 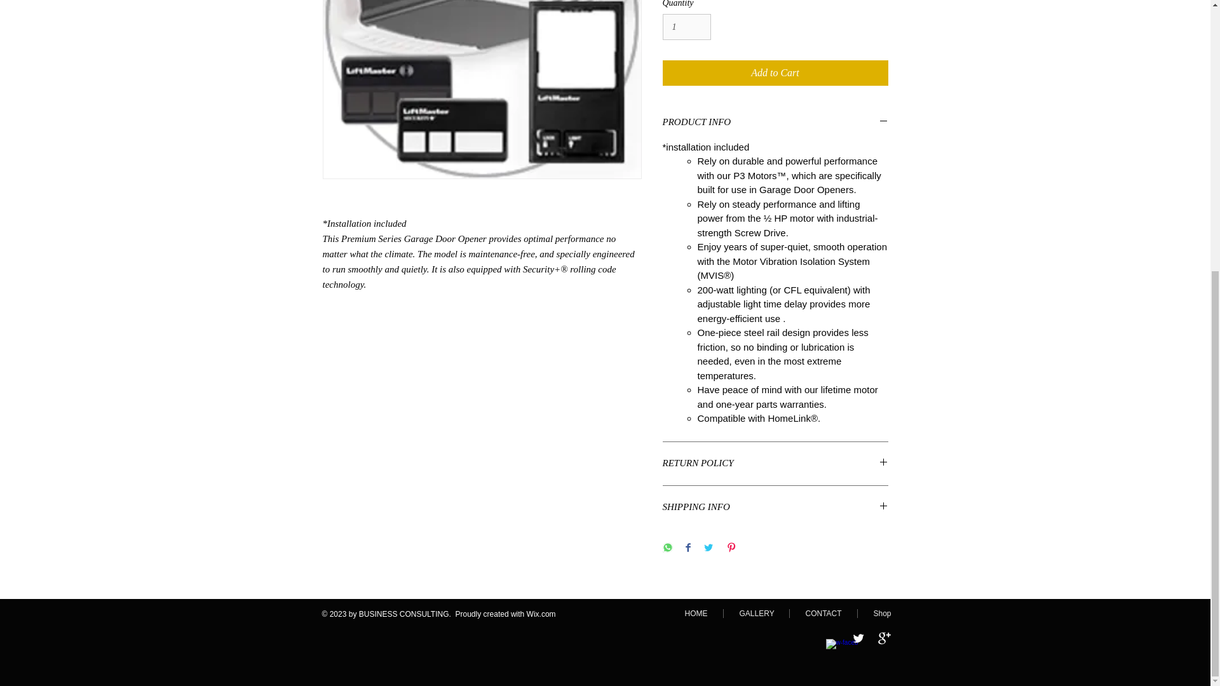 What do you see at coordinates (882, 614) in the screenshot?
I see `Shop` at bounding box center [882, 614].